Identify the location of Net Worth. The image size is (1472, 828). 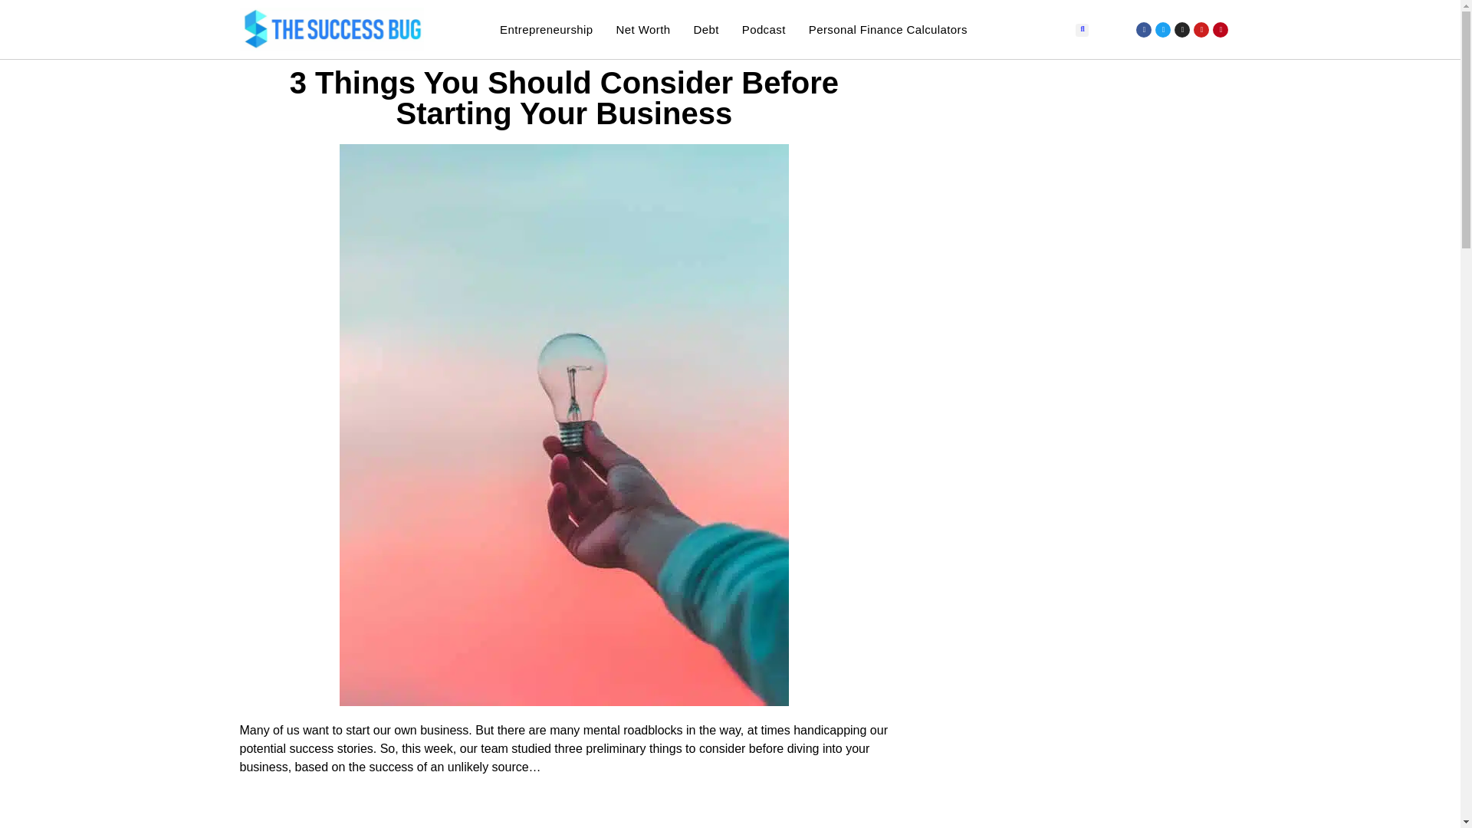
(644, 29).